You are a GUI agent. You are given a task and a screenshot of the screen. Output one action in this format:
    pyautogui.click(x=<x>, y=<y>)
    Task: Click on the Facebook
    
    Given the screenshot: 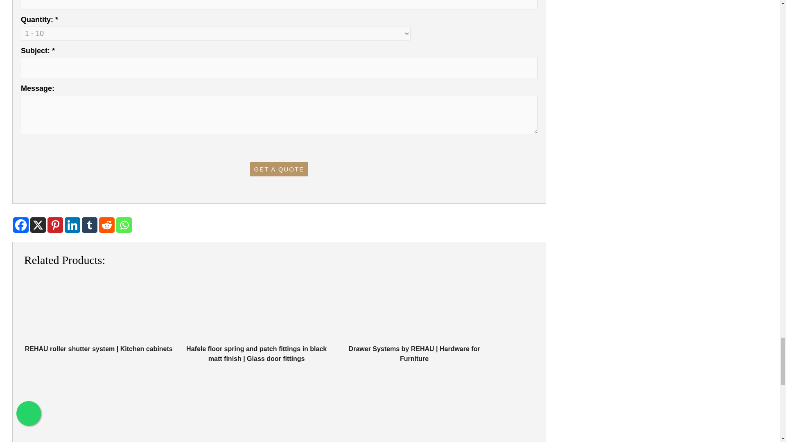 What is the action you would take?
    pyautogui.click(x=20, y=225)
    